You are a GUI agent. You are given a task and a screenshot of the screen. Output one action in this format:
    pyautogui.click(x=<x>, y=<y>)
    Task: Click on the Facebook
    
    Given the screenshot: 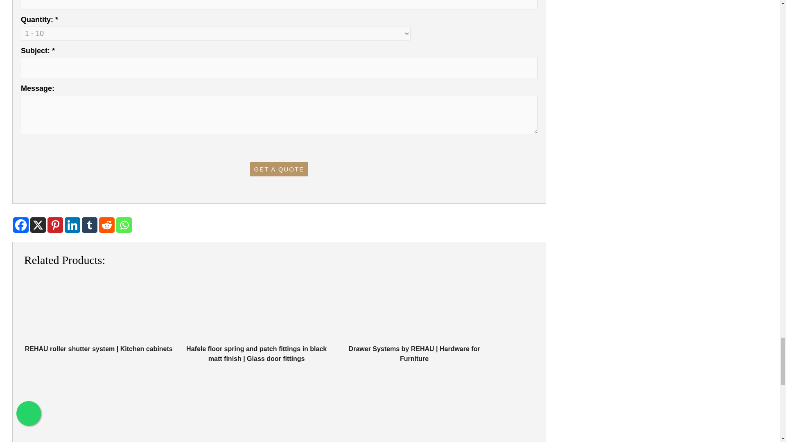 What is the action you would take?
    pyautogui.click(x=20, y=225)
    